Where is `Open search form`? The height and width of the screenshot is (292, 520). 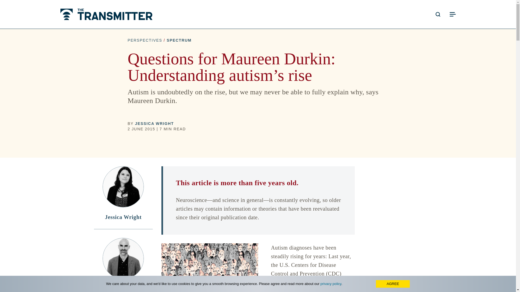
Open search form is located at coordinates (438, 14).